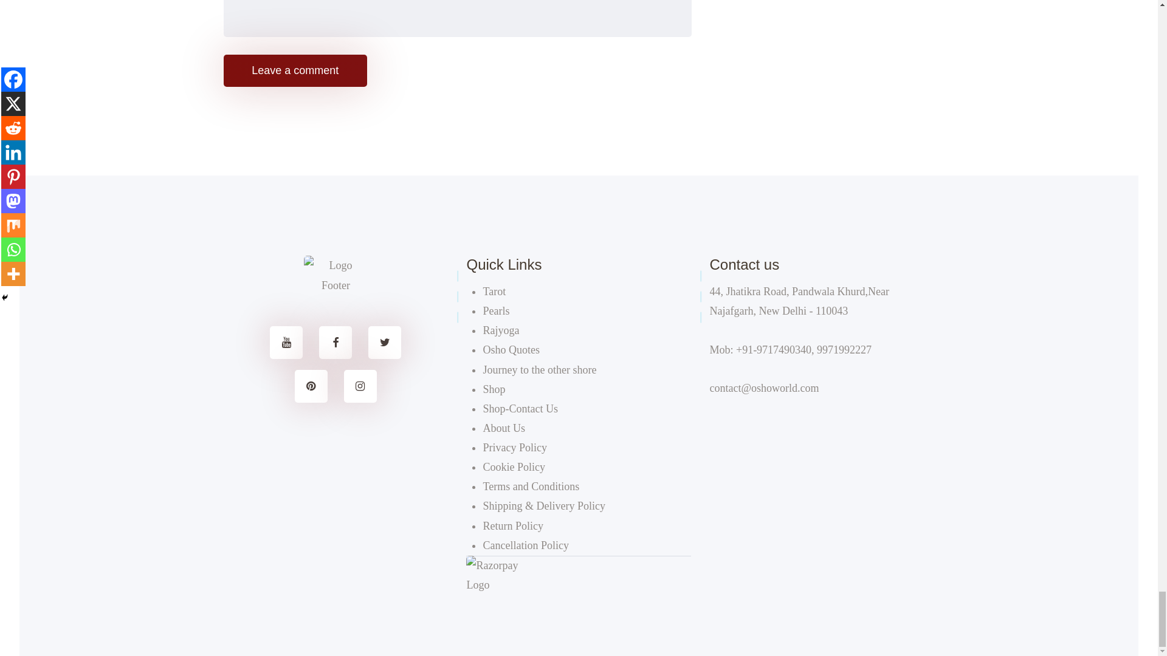  What do you see at coordinates (295, 70) in the screenshot?
I see `Leave a comment` at bounding box center [295, 70].